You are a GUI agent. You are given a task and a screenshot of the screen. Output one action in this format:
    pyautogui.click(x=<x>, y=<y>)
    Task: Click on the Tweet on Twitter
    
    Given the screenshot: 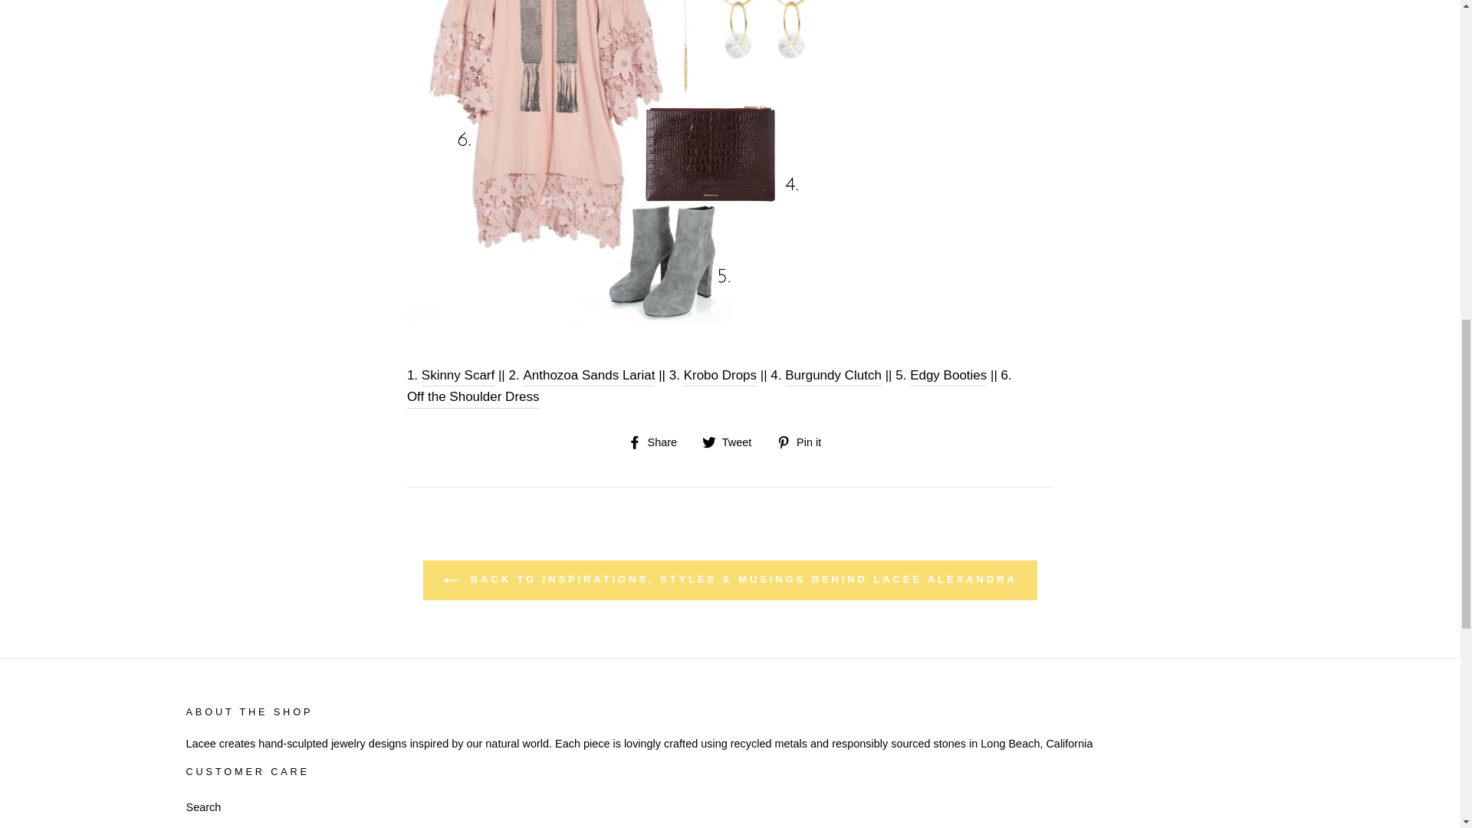 What is the action you would take?
    pyautogui.click(x=731, y=442)
    